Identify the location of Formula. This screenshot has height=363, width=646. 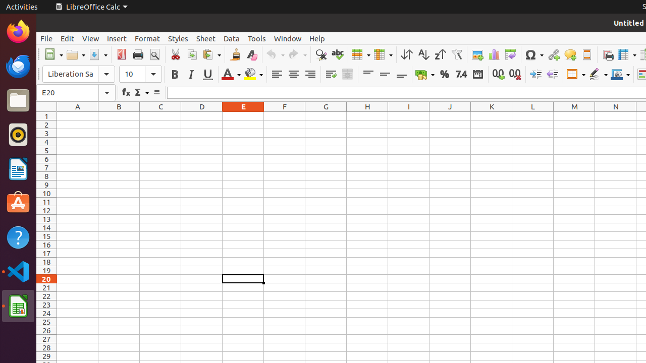
(156, 93).